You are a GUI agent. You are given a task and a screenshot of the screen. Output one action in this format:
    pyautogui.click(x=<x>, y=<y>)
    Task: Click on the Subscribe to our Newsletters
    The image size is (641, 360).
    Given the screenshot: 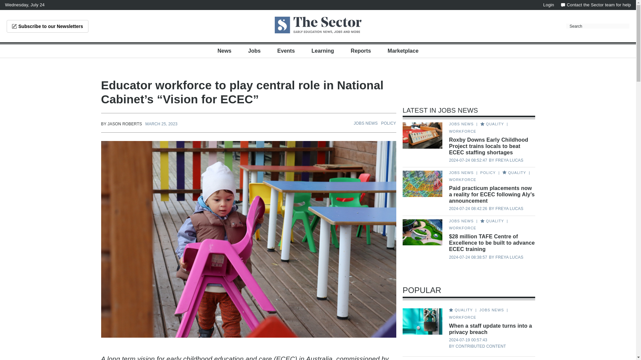 What is the action you would take?
    pyautogui.click(x=47, y=26)
    